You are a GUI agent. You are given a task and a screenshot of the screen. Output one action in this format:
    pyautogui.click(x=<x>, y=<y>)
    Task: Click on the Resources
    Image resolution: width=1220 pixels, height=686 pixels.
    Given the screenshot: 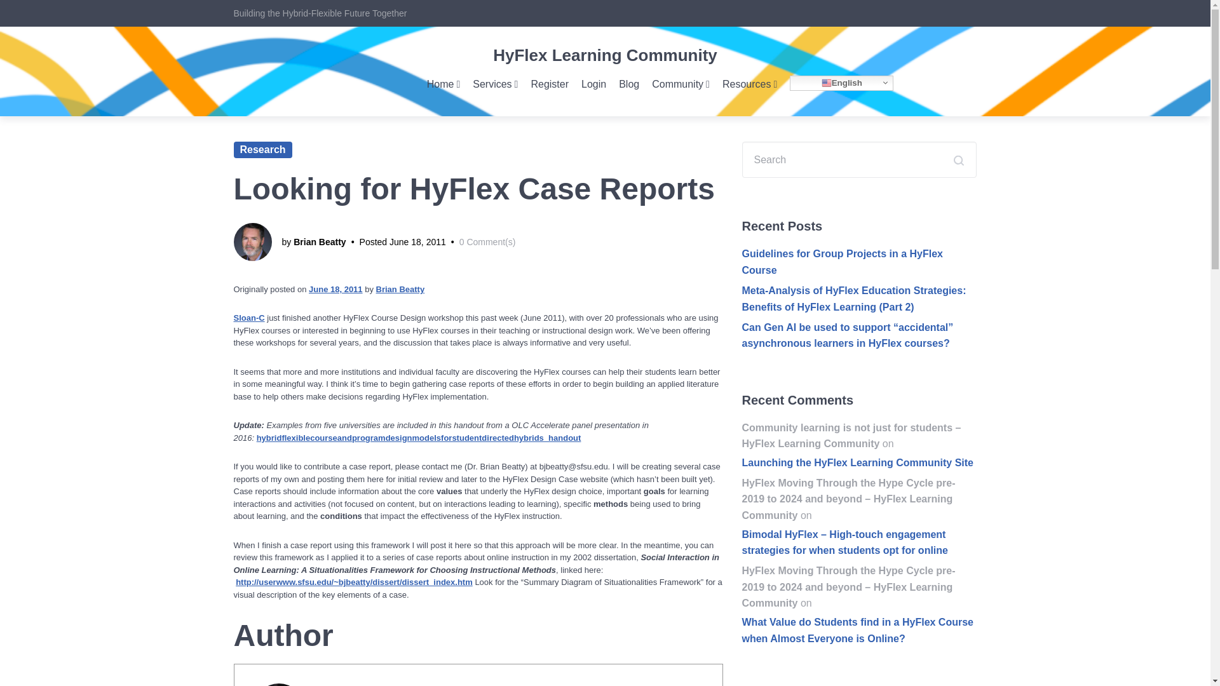 What is the action you would take?
    pyautogui.click(x=750, y=84)
    